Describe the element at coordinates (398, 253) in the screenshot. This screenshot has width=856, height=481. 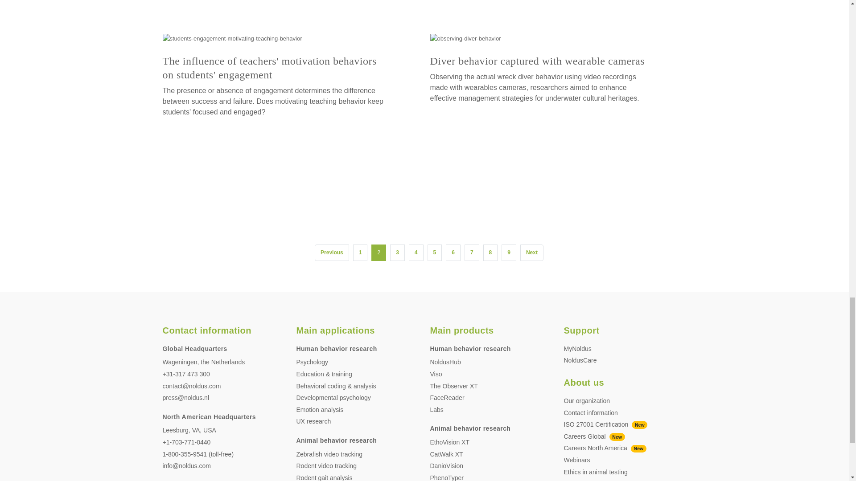
I see `3` at that location.